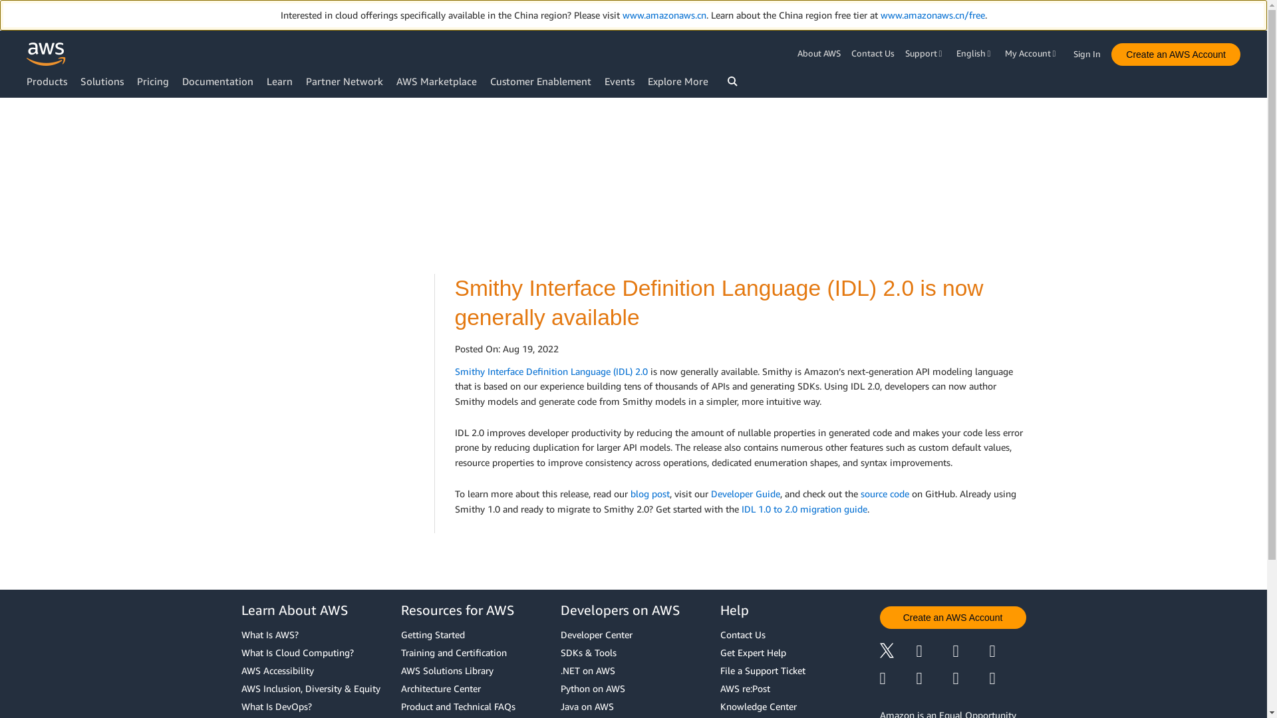  Describe the element at coordinates (926, 53) in the screenshot. I see `Support ` at that location.